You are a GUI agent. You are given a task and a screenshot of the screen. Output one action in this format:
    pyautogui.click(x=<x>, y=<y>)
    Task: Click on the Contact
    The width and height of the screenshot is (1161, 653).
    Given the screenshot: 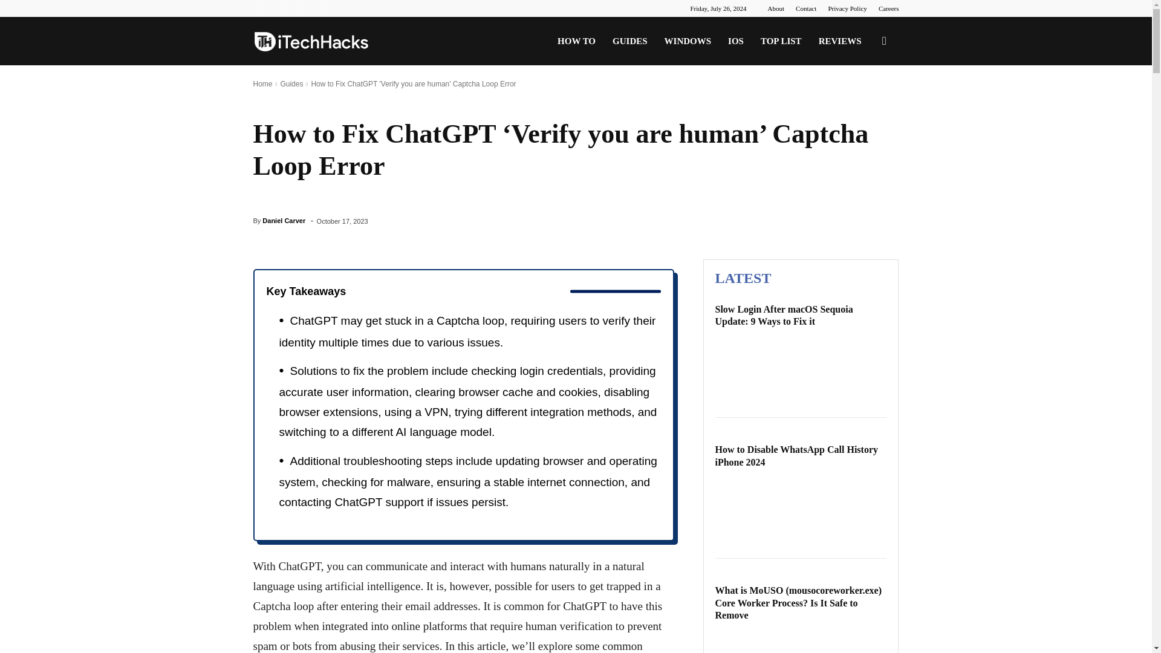 What is the action you would take?
    pyautogui.click(x=805, y=8)
    